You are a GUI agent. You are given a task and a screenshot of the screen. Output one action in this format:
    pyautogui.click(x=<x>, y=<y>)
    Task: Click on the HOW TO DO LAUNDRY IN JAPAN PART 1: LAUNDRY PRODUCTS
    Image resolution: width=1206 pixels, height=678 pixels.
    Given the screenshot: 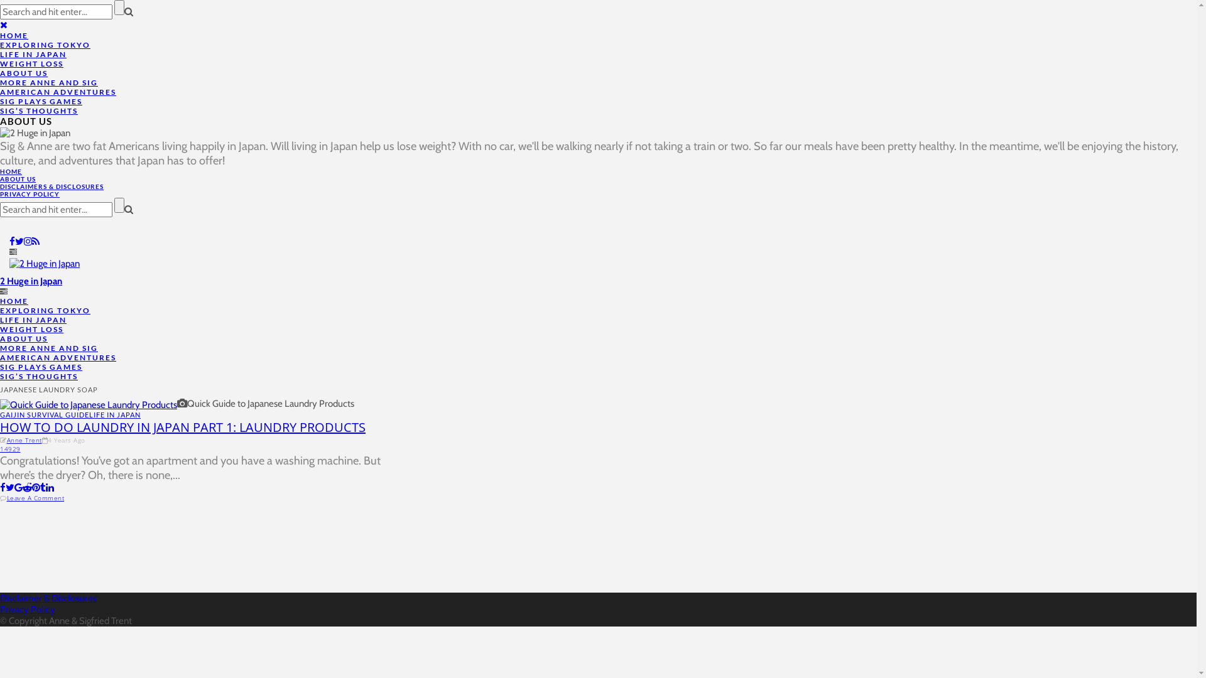 What is the action you would take?
    pyautogui.click(x=183, y=427)
    